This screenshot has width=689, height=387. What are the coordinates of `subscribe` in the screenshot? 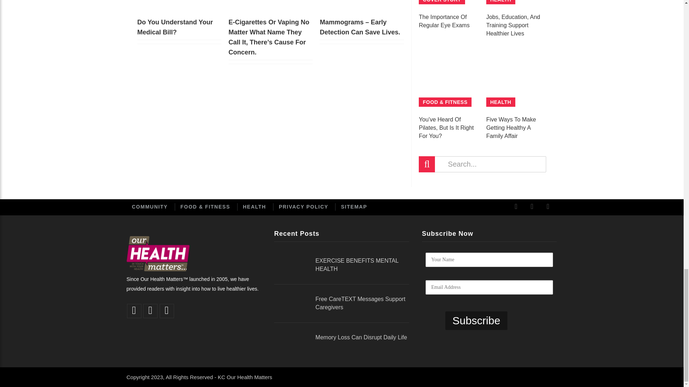 It's located at (476, 321).